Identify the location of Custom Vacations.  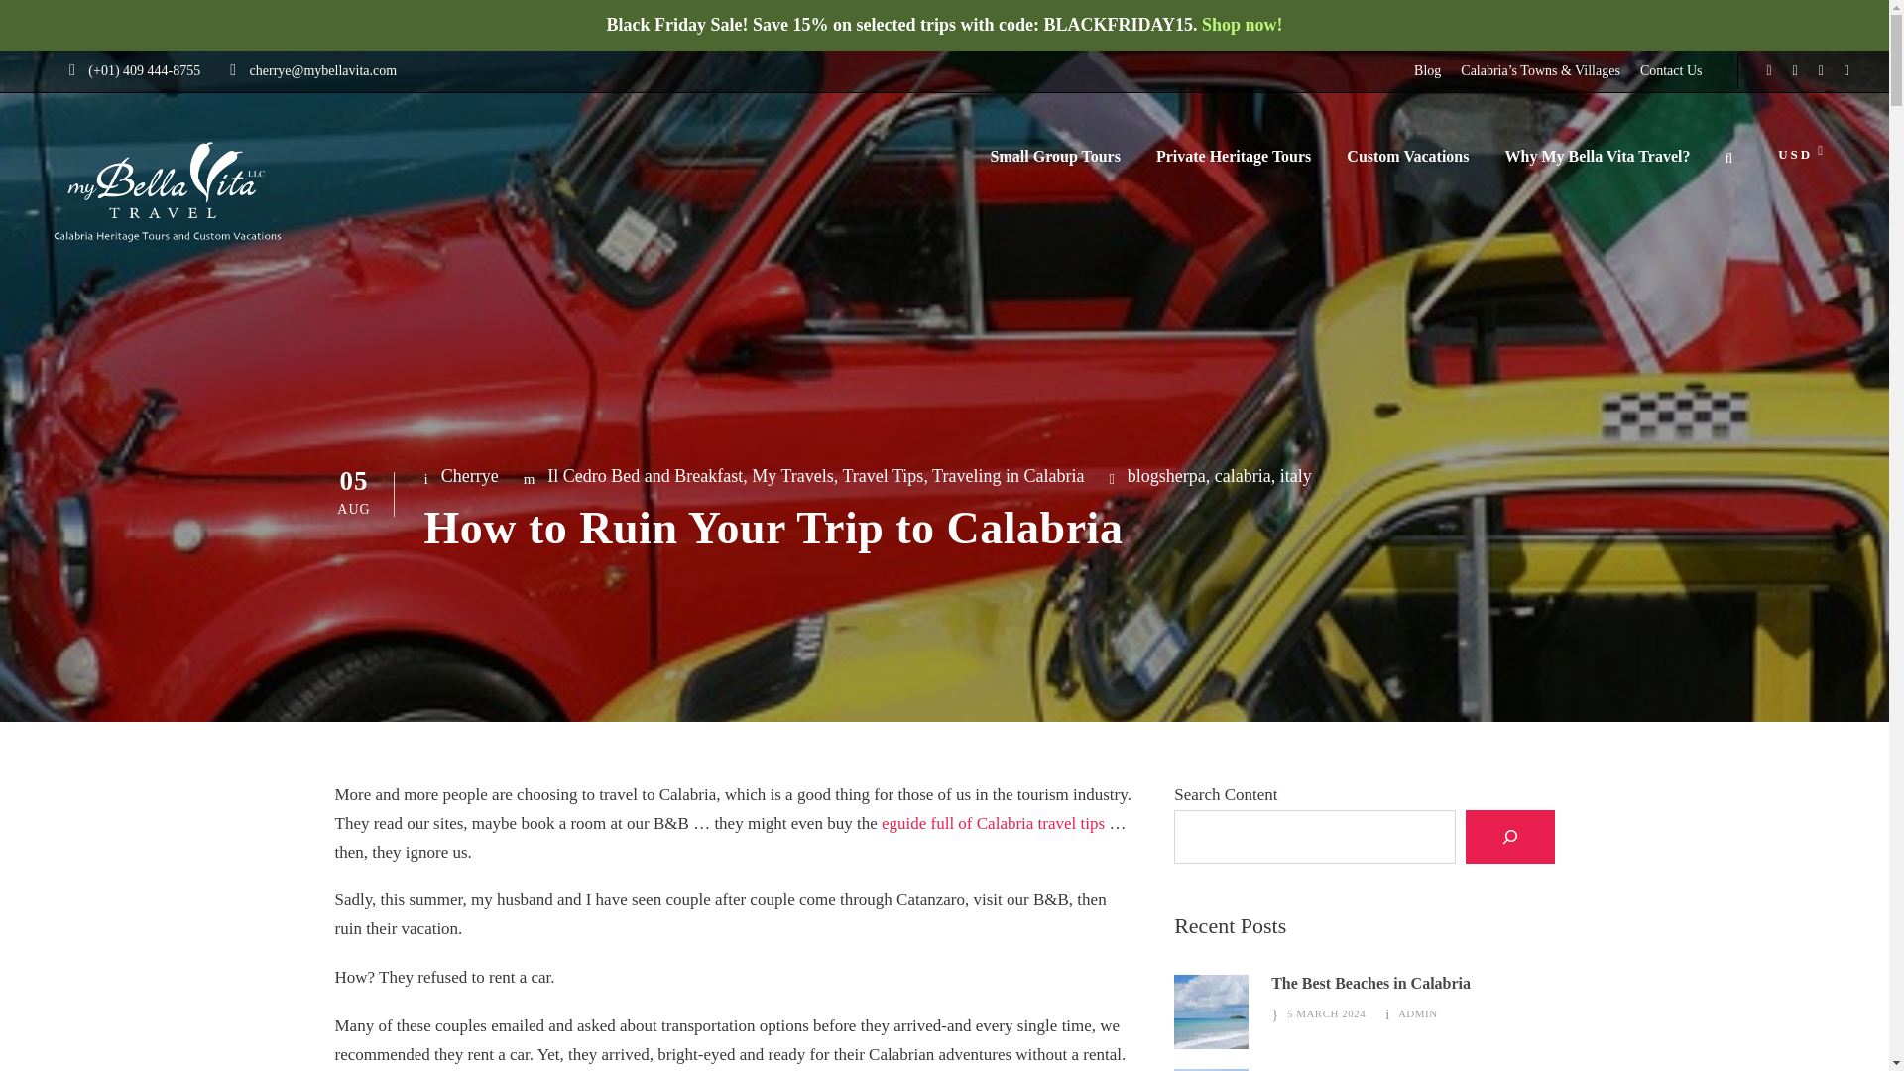
(1406, 166).